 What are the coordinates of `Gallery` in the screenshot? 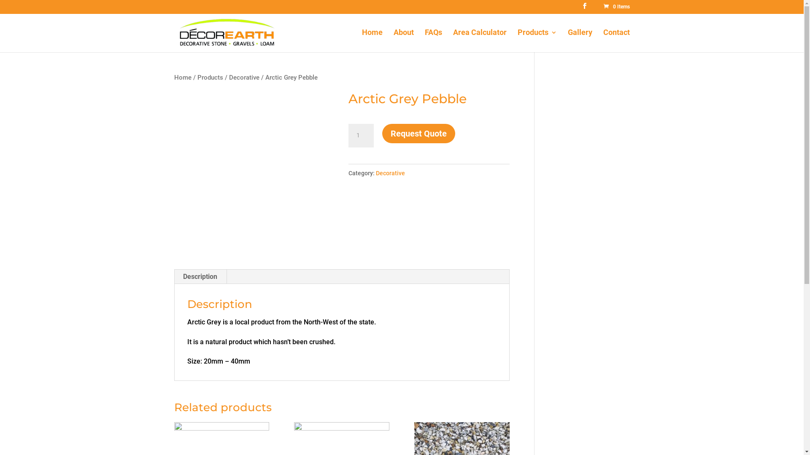 It's located at (580, 41).